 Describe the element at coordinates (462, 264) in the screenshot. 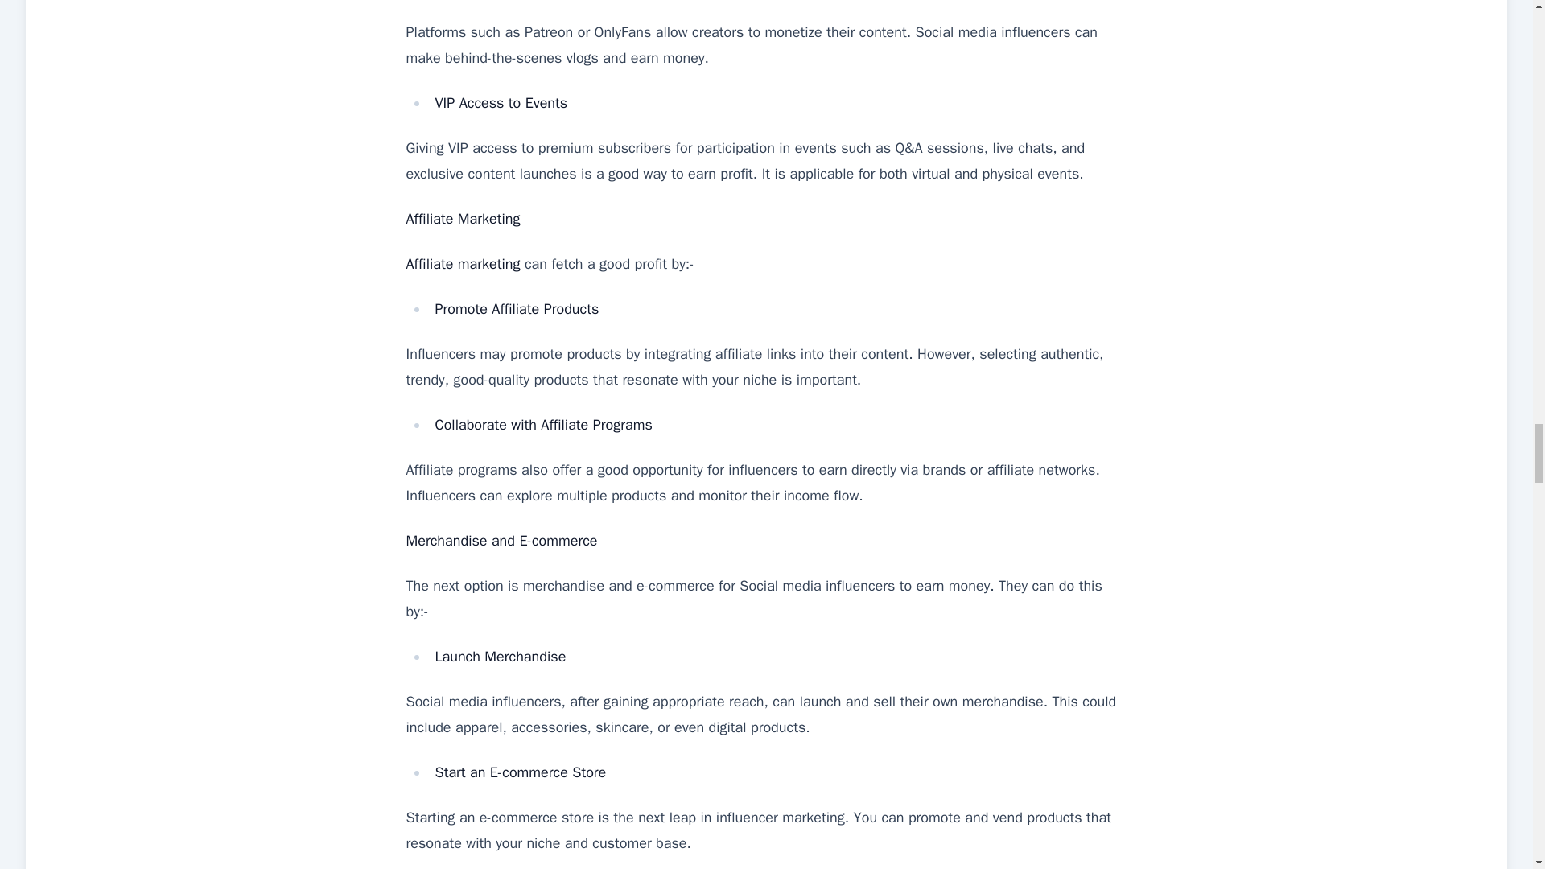

I see `Affiliate marketing` at that location.